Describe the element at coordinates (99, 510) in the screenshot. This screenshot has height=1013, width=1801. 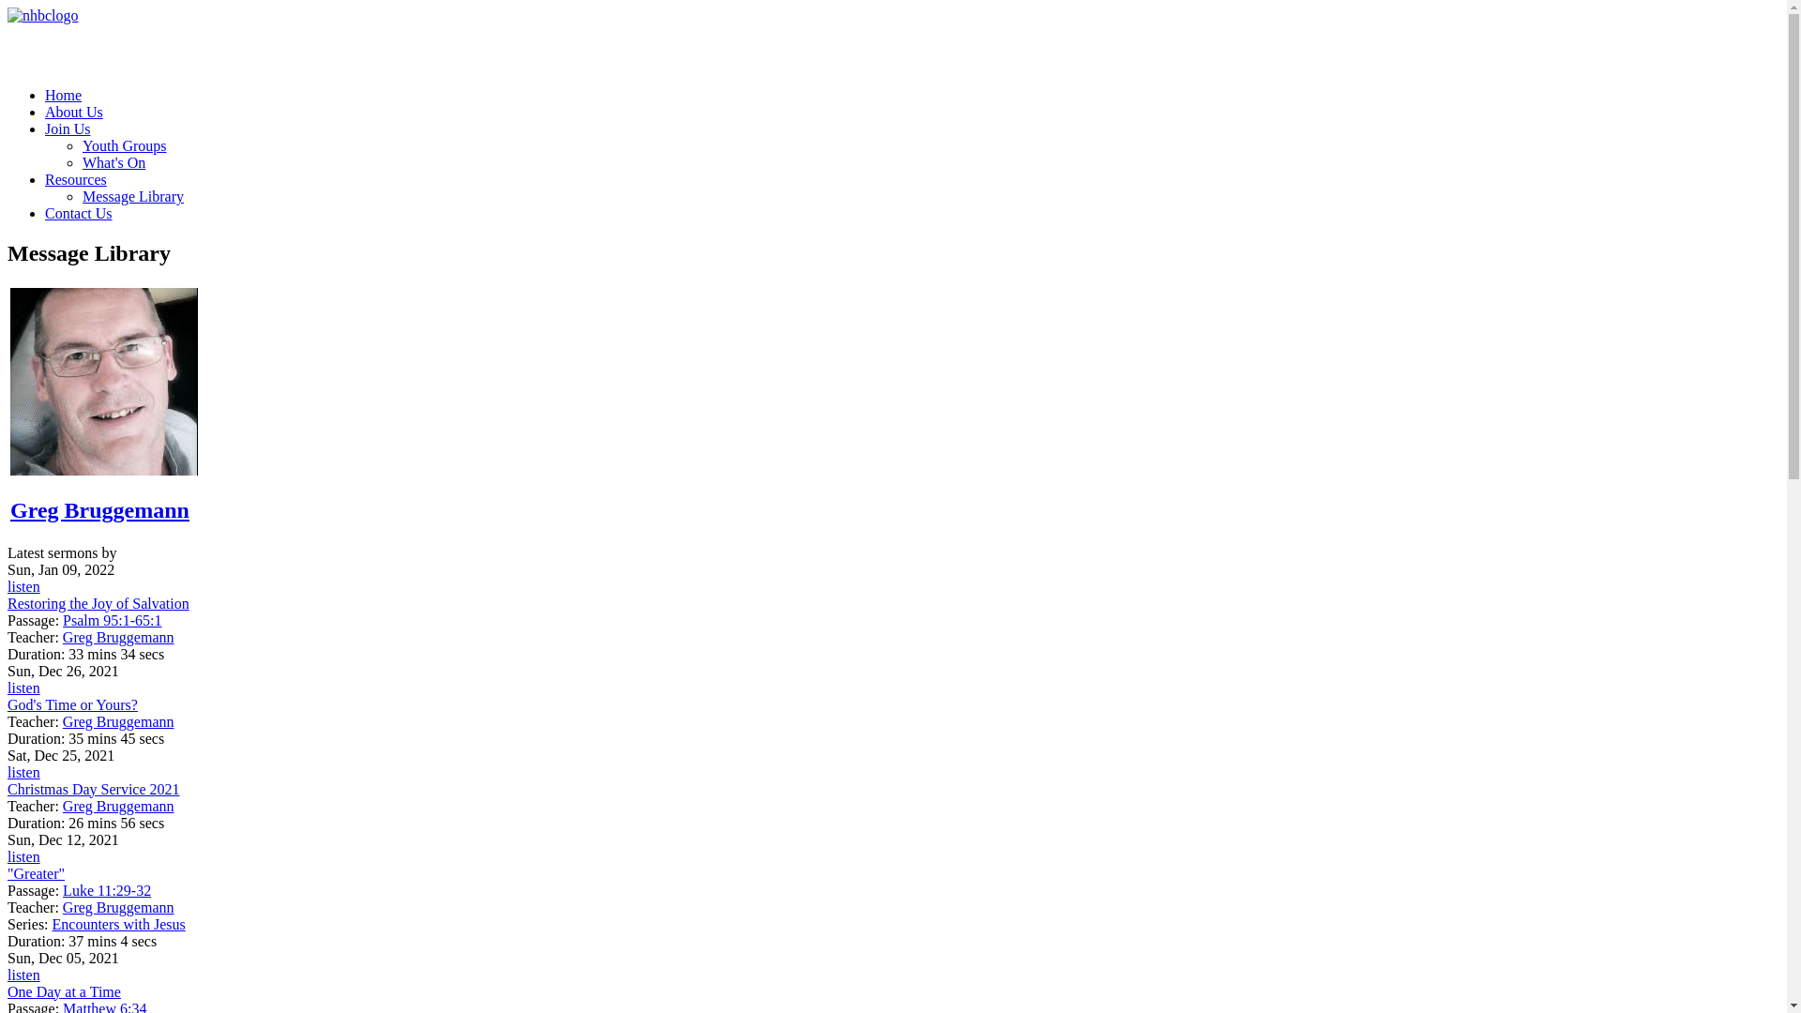
I see `Greg Bruggemann` at that location.